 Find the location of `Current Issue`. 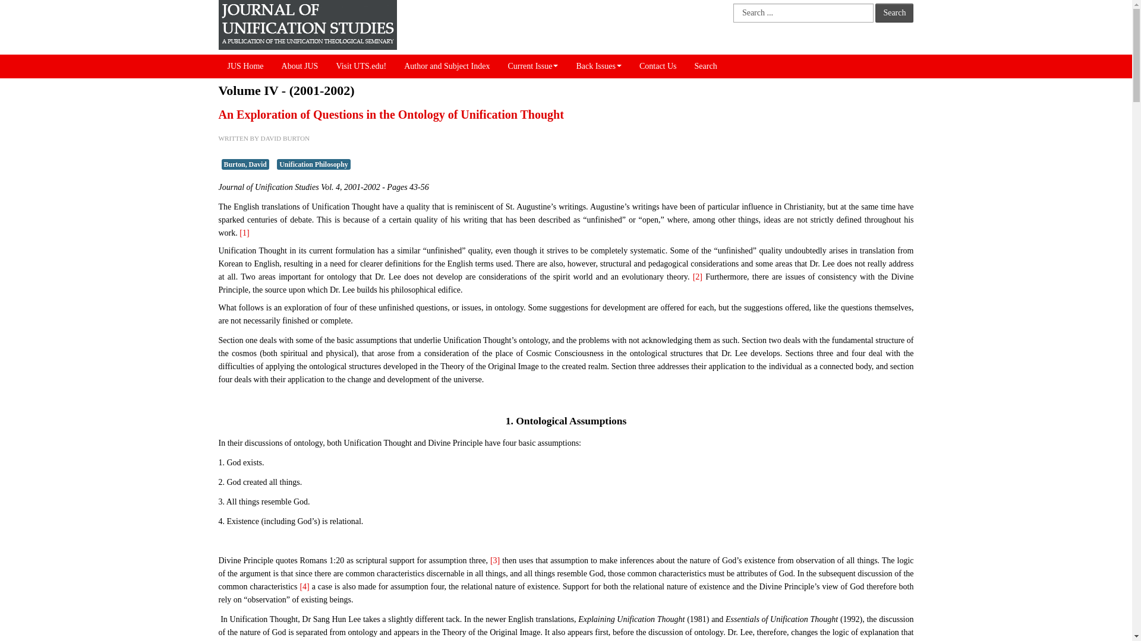

Current Issue is located at coordinates (532, 66).